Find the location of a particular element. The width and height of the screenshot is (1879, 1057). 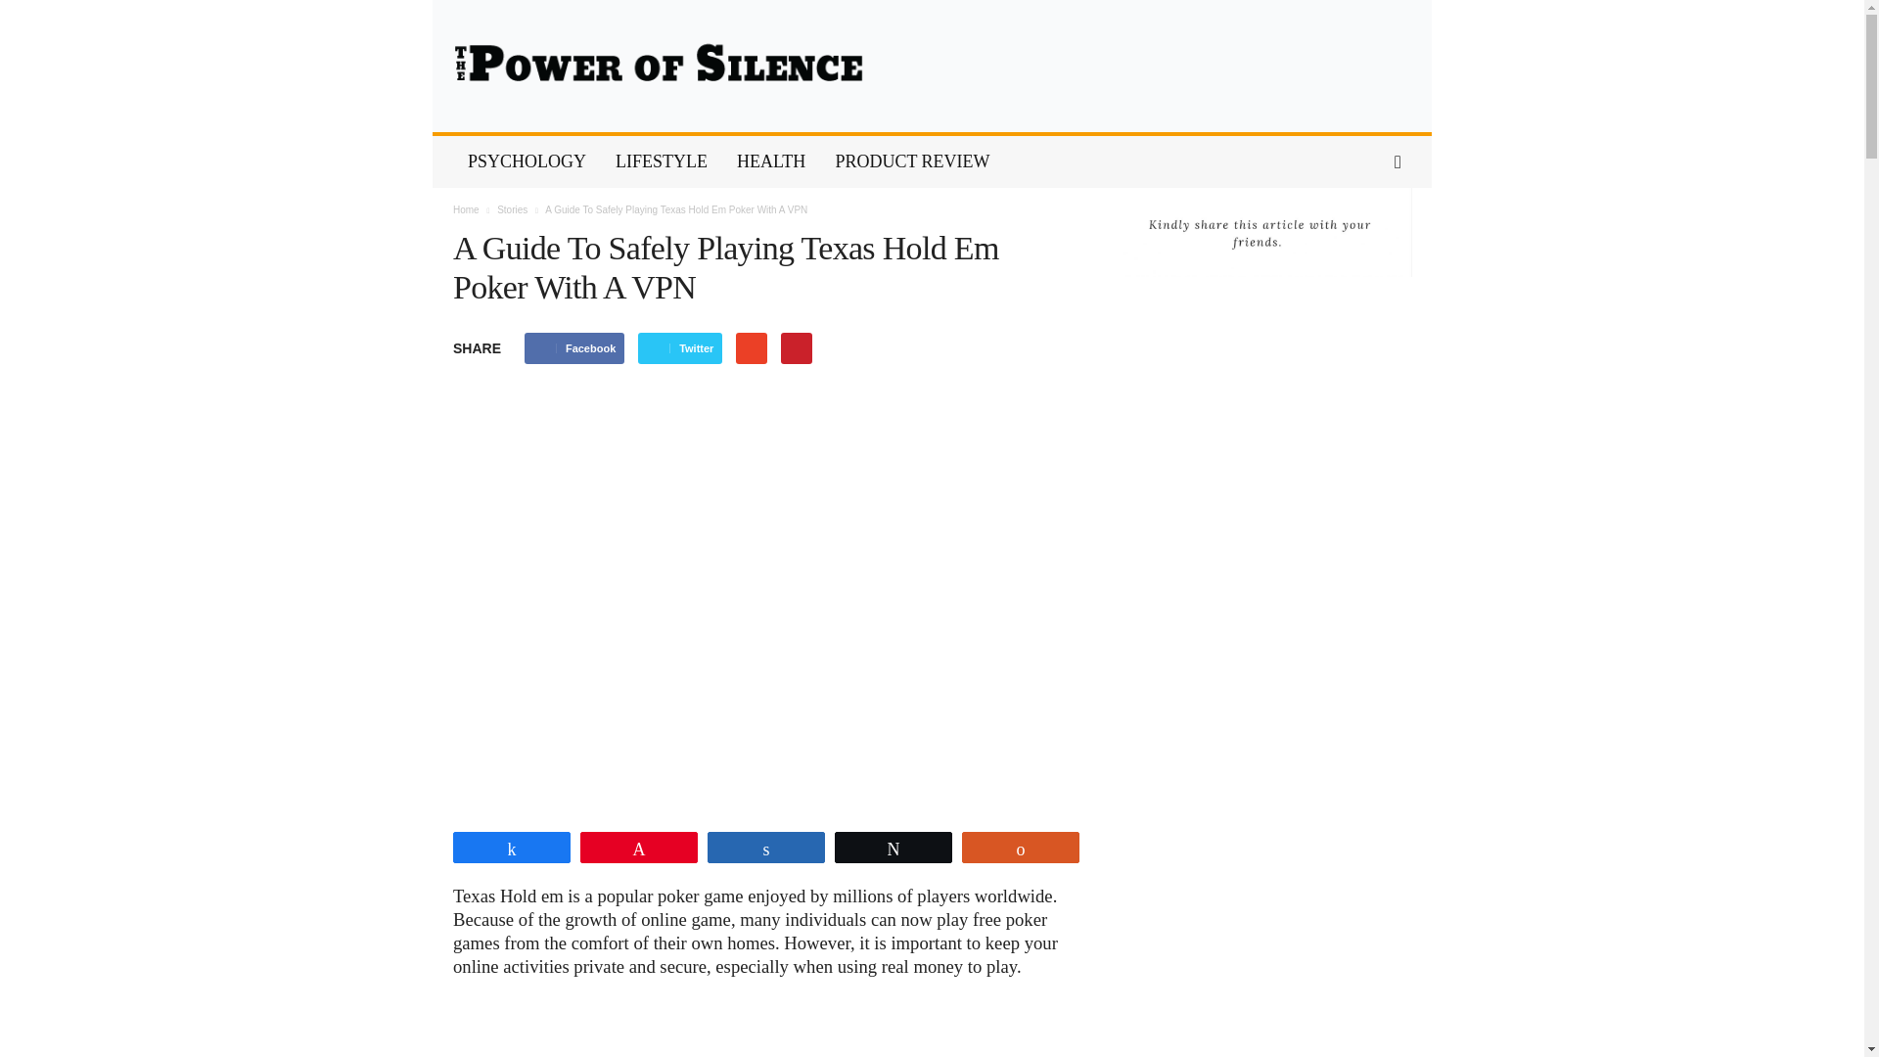

HEALTH is located at coordinates (770, 162).